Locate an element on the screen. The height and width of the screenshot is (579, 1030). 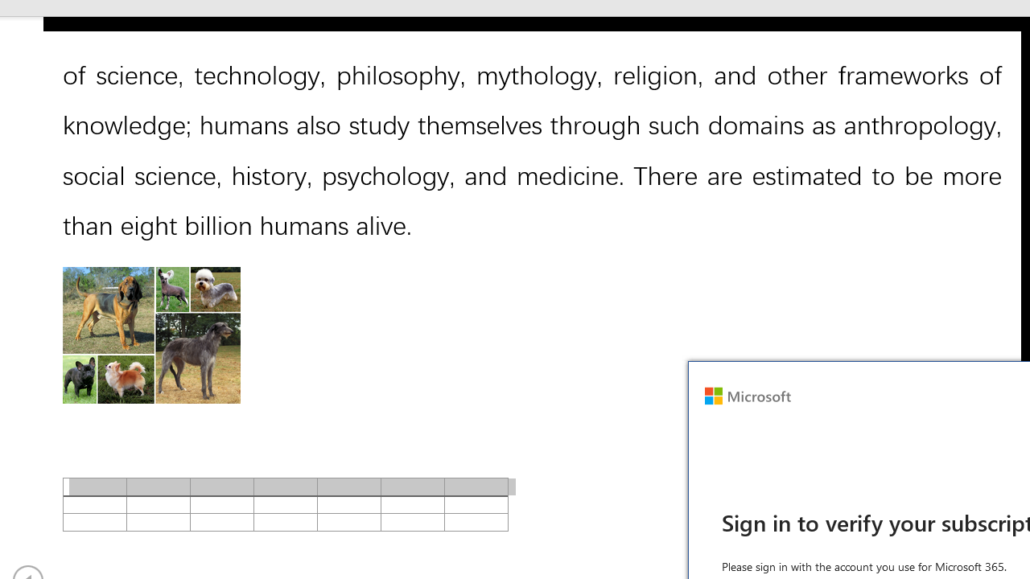
Morphological variation in six dogs is located at coordinates (151, 335).